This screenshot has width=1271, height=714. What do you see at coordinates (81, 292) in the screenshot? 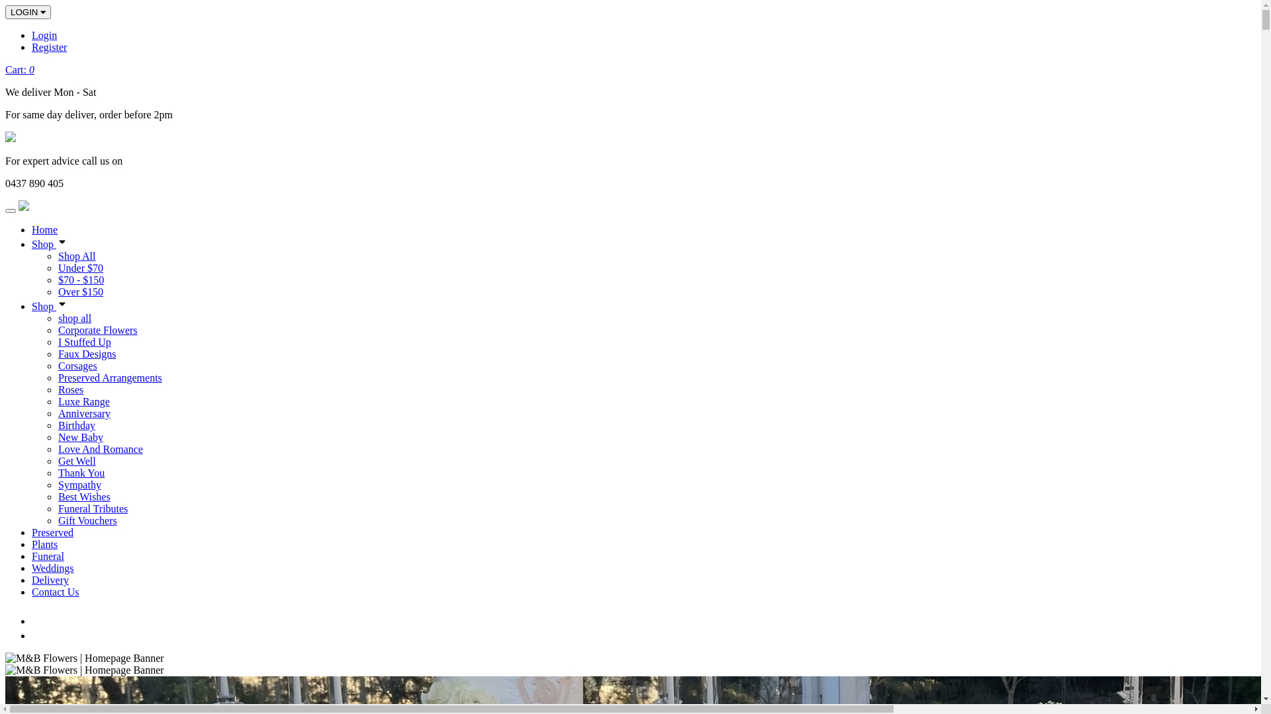
I see `Over $150` at bounding box center [81, 292].